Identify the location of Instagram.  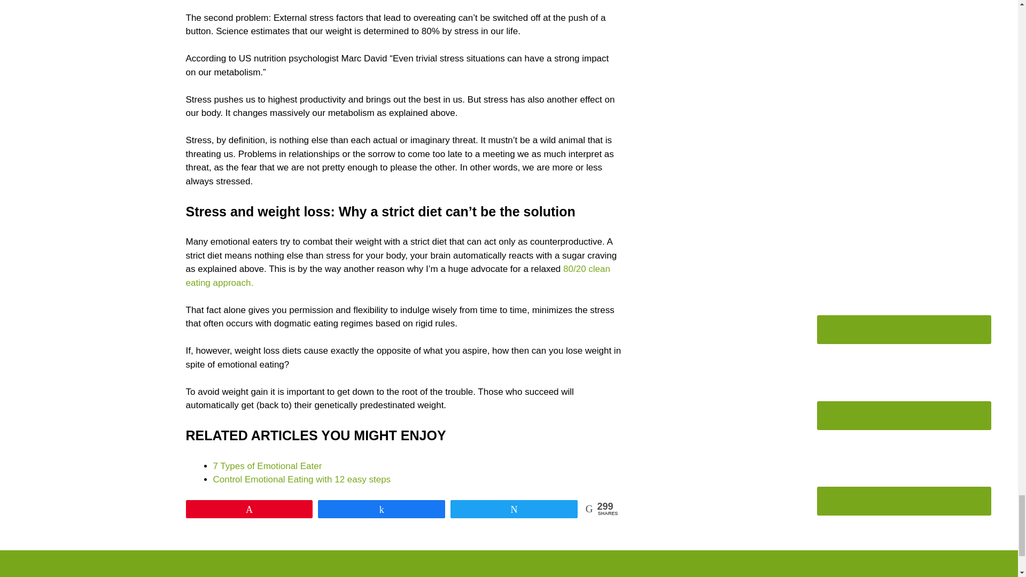
(904, 380).